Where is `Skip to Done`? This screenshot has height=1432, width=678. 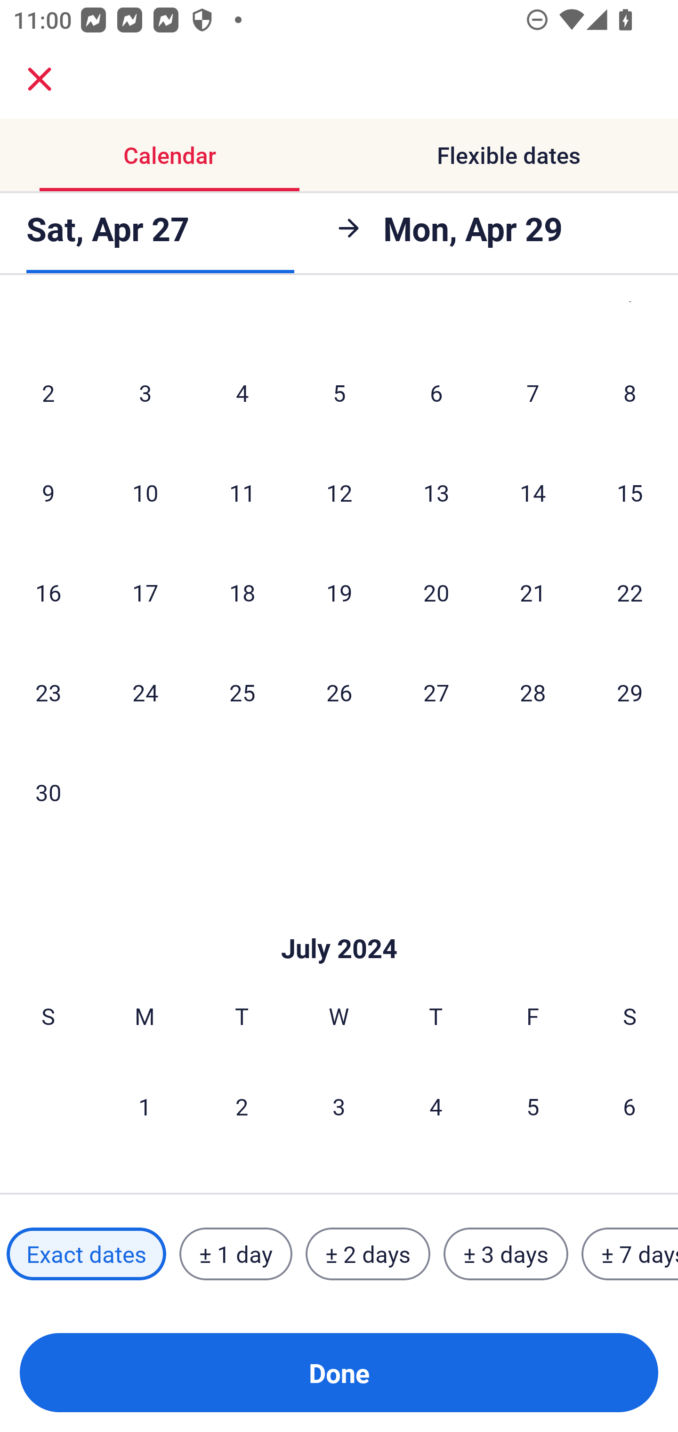 Skip to Done is located at coordinates (339, 919).